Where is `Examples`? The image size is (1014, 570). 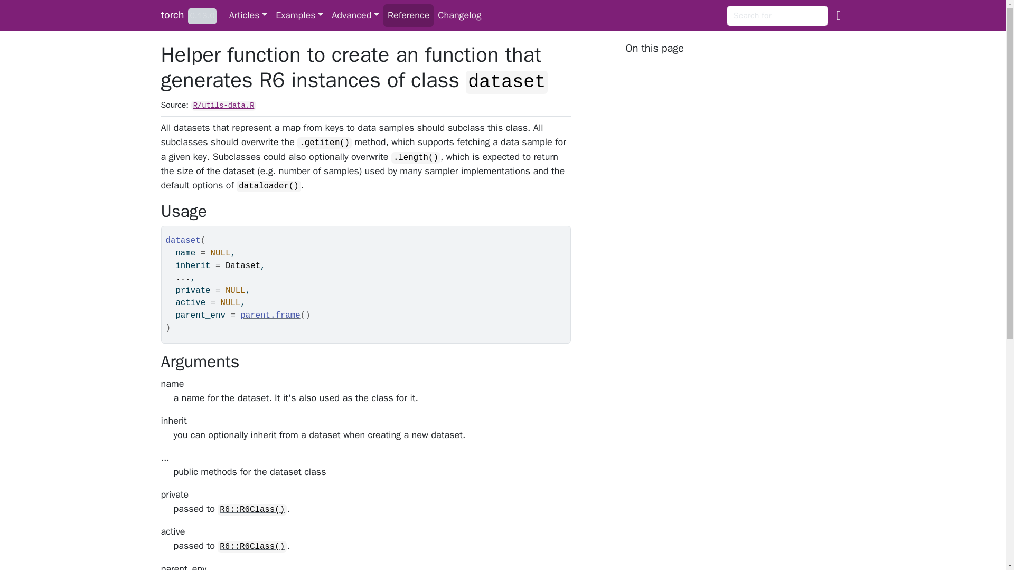
Examples is located at coordinates (299, 15).